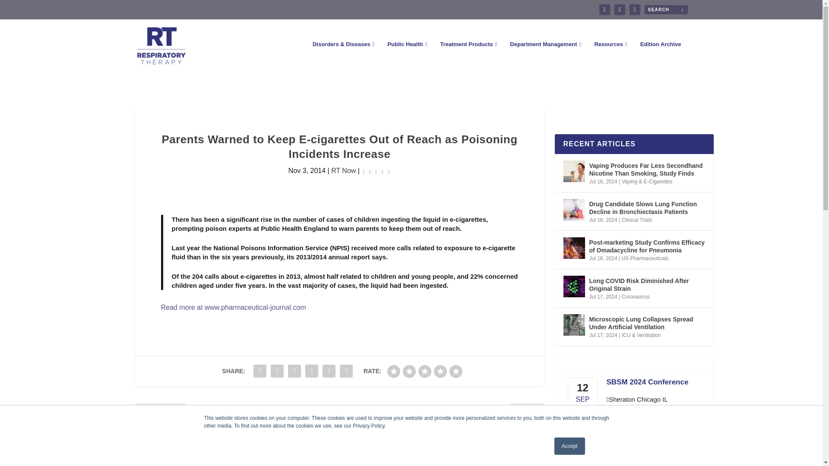  Describe the element at coordinates (665, 9) in the screenshot. I see `Search for:` at that location.